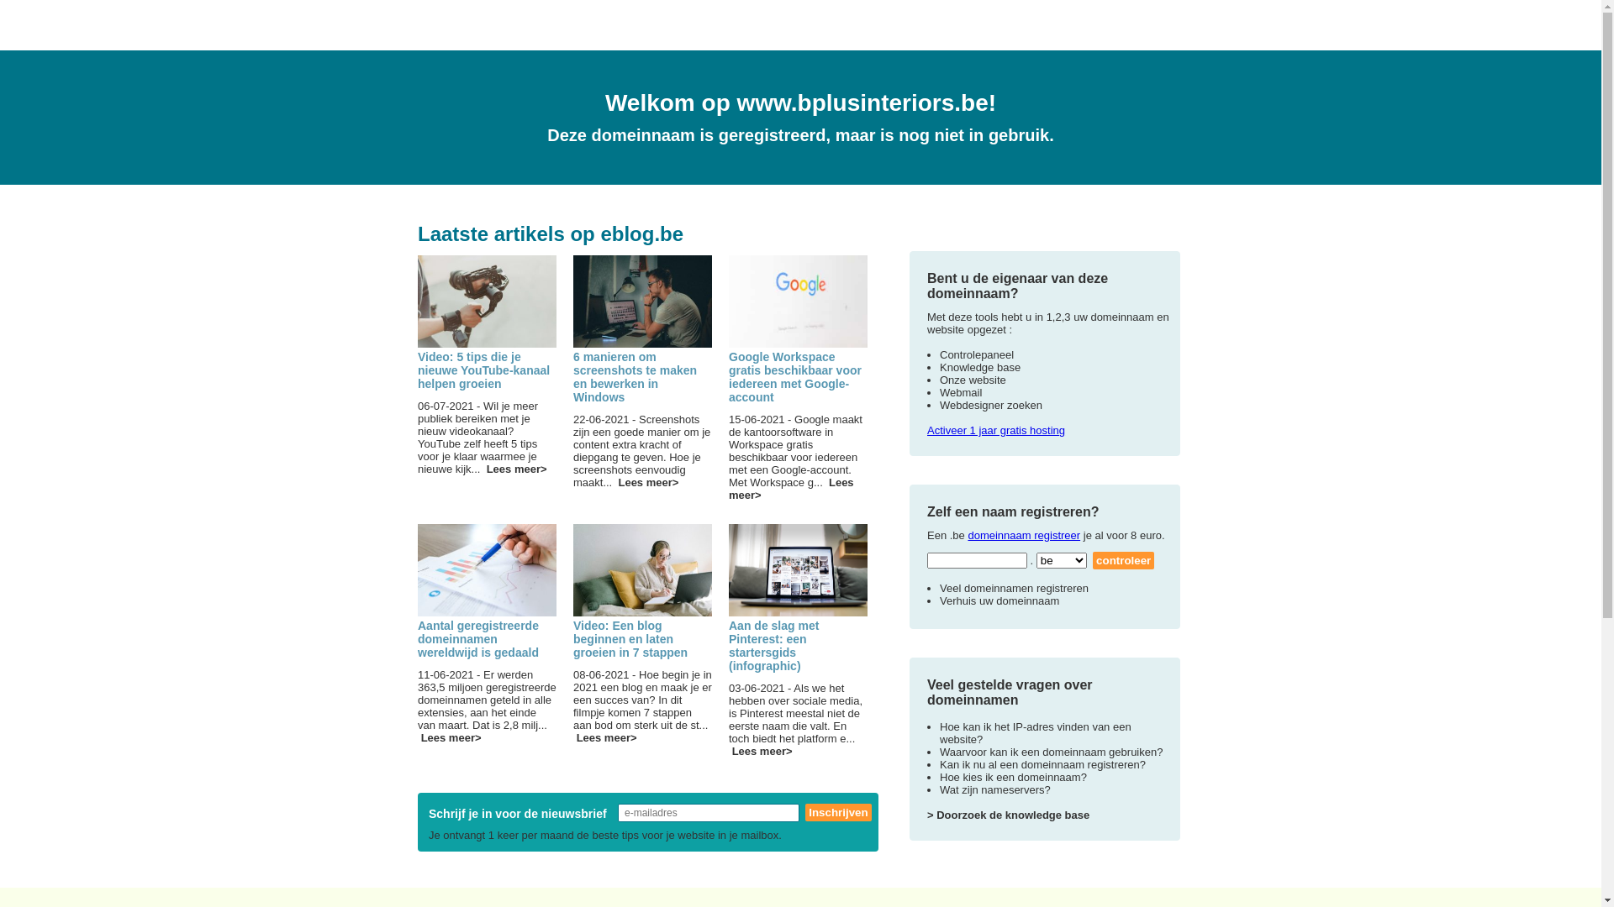 The width and height of the screenshot is (1614, 907). Describe the element at coordinates (1036, 733) in the screenshot. I see `Hoe kan ik het IP-adres vinden van een website?` at that location.